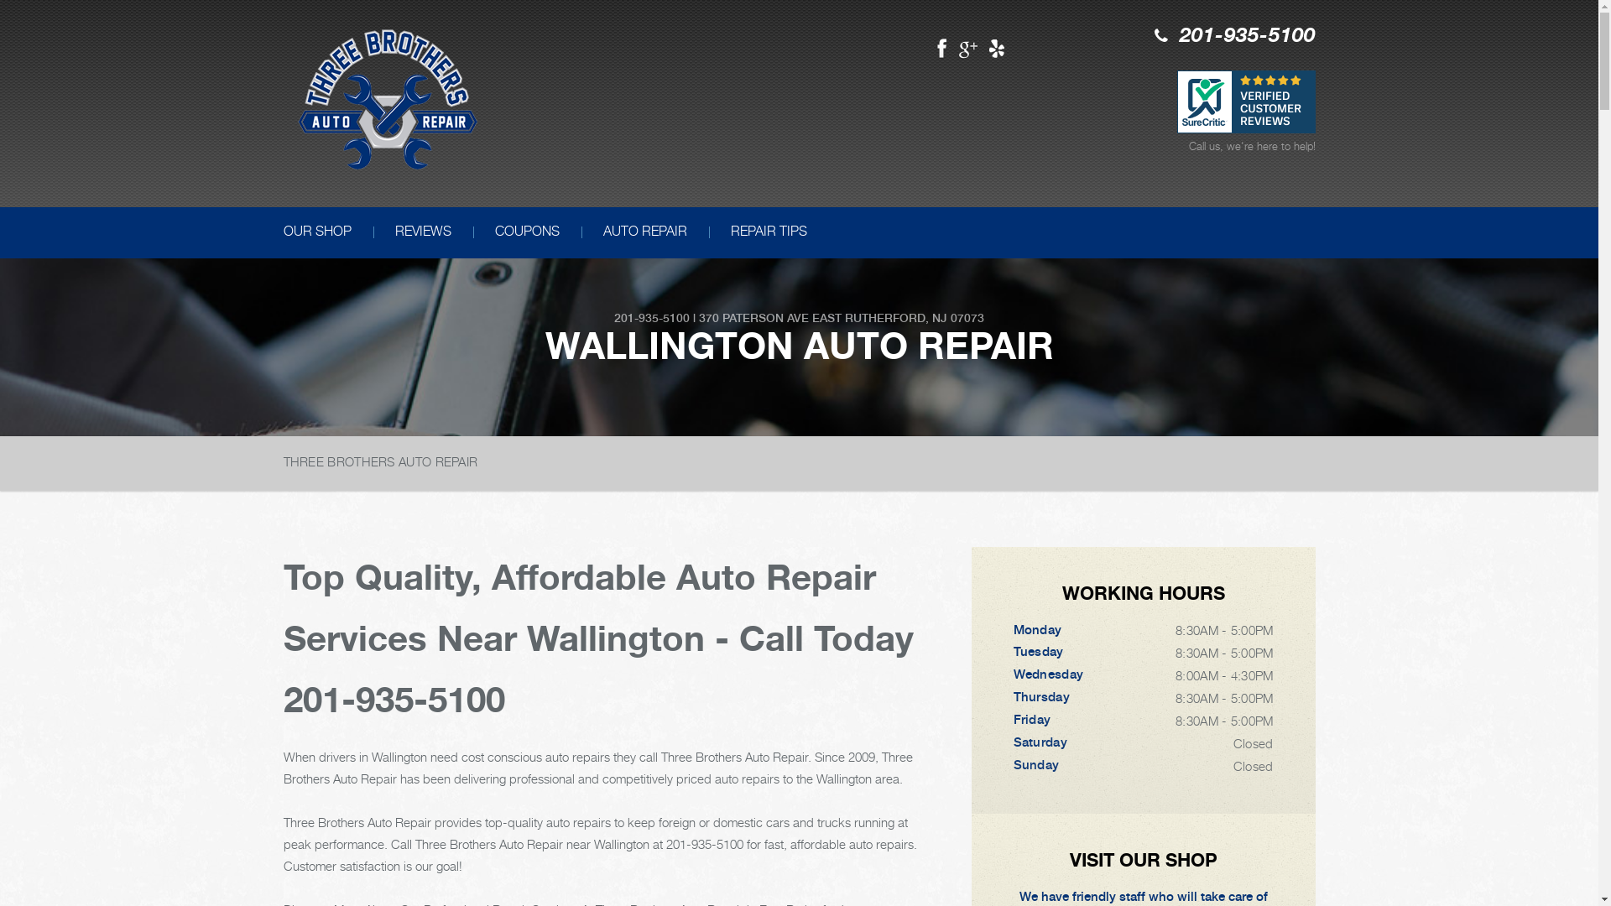  Describe the element at coordinates (652, 318) in the screenshot. I see `201-935-5100` at that location.